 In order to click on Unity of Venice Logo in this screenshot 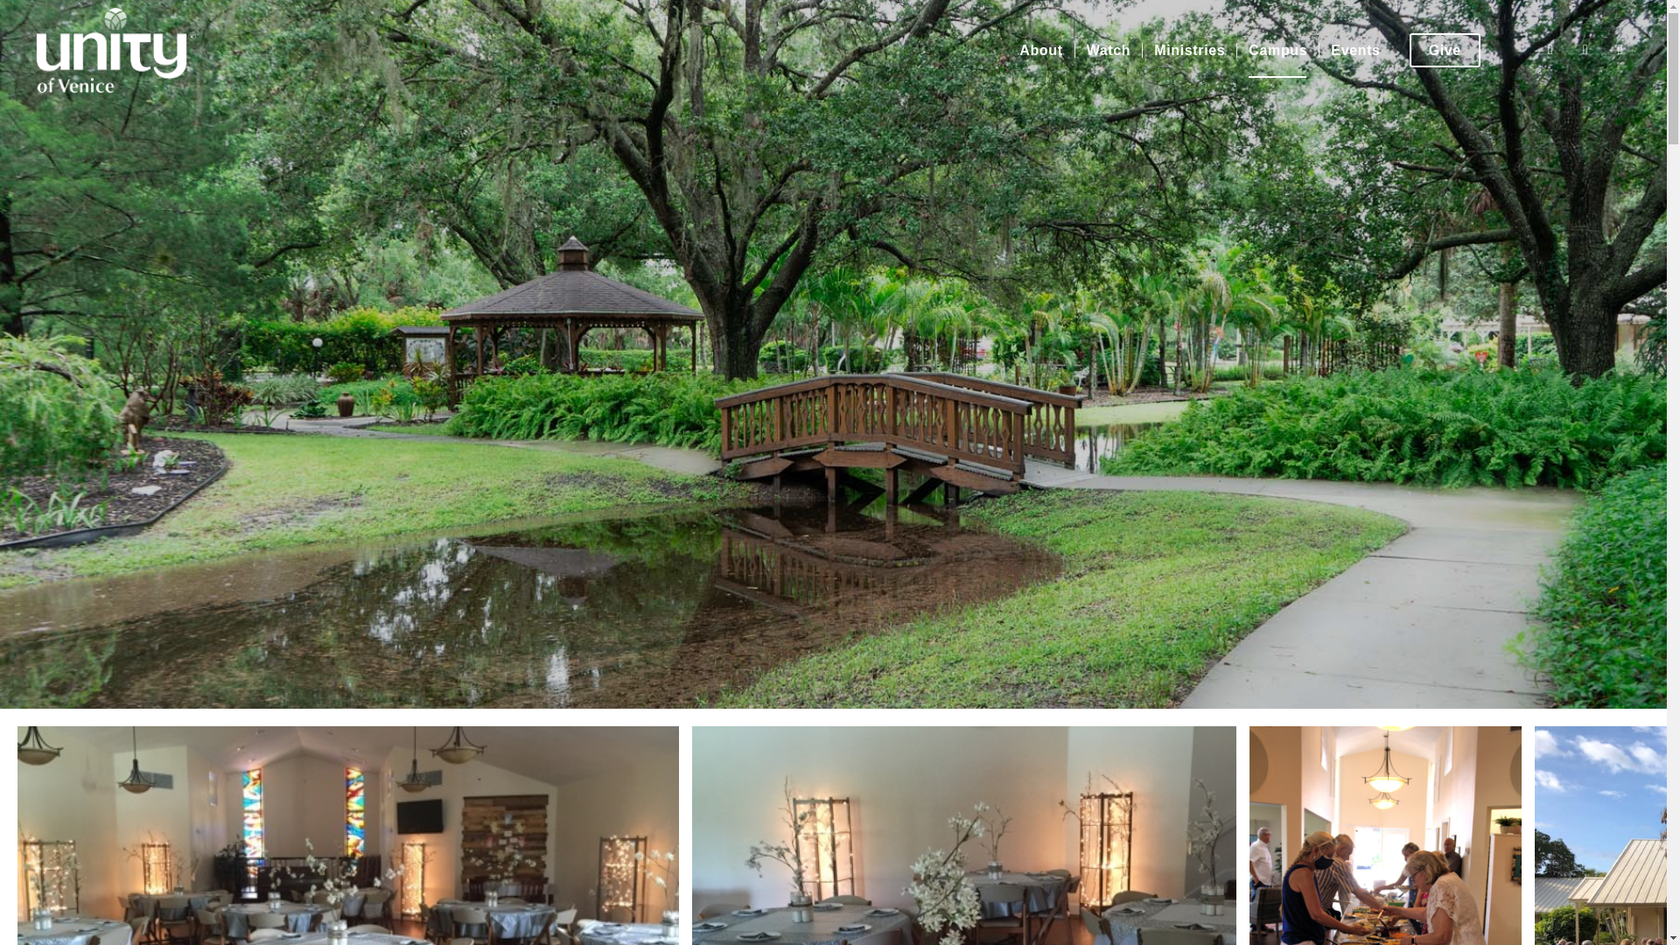, I will do `click(115, 51)`.